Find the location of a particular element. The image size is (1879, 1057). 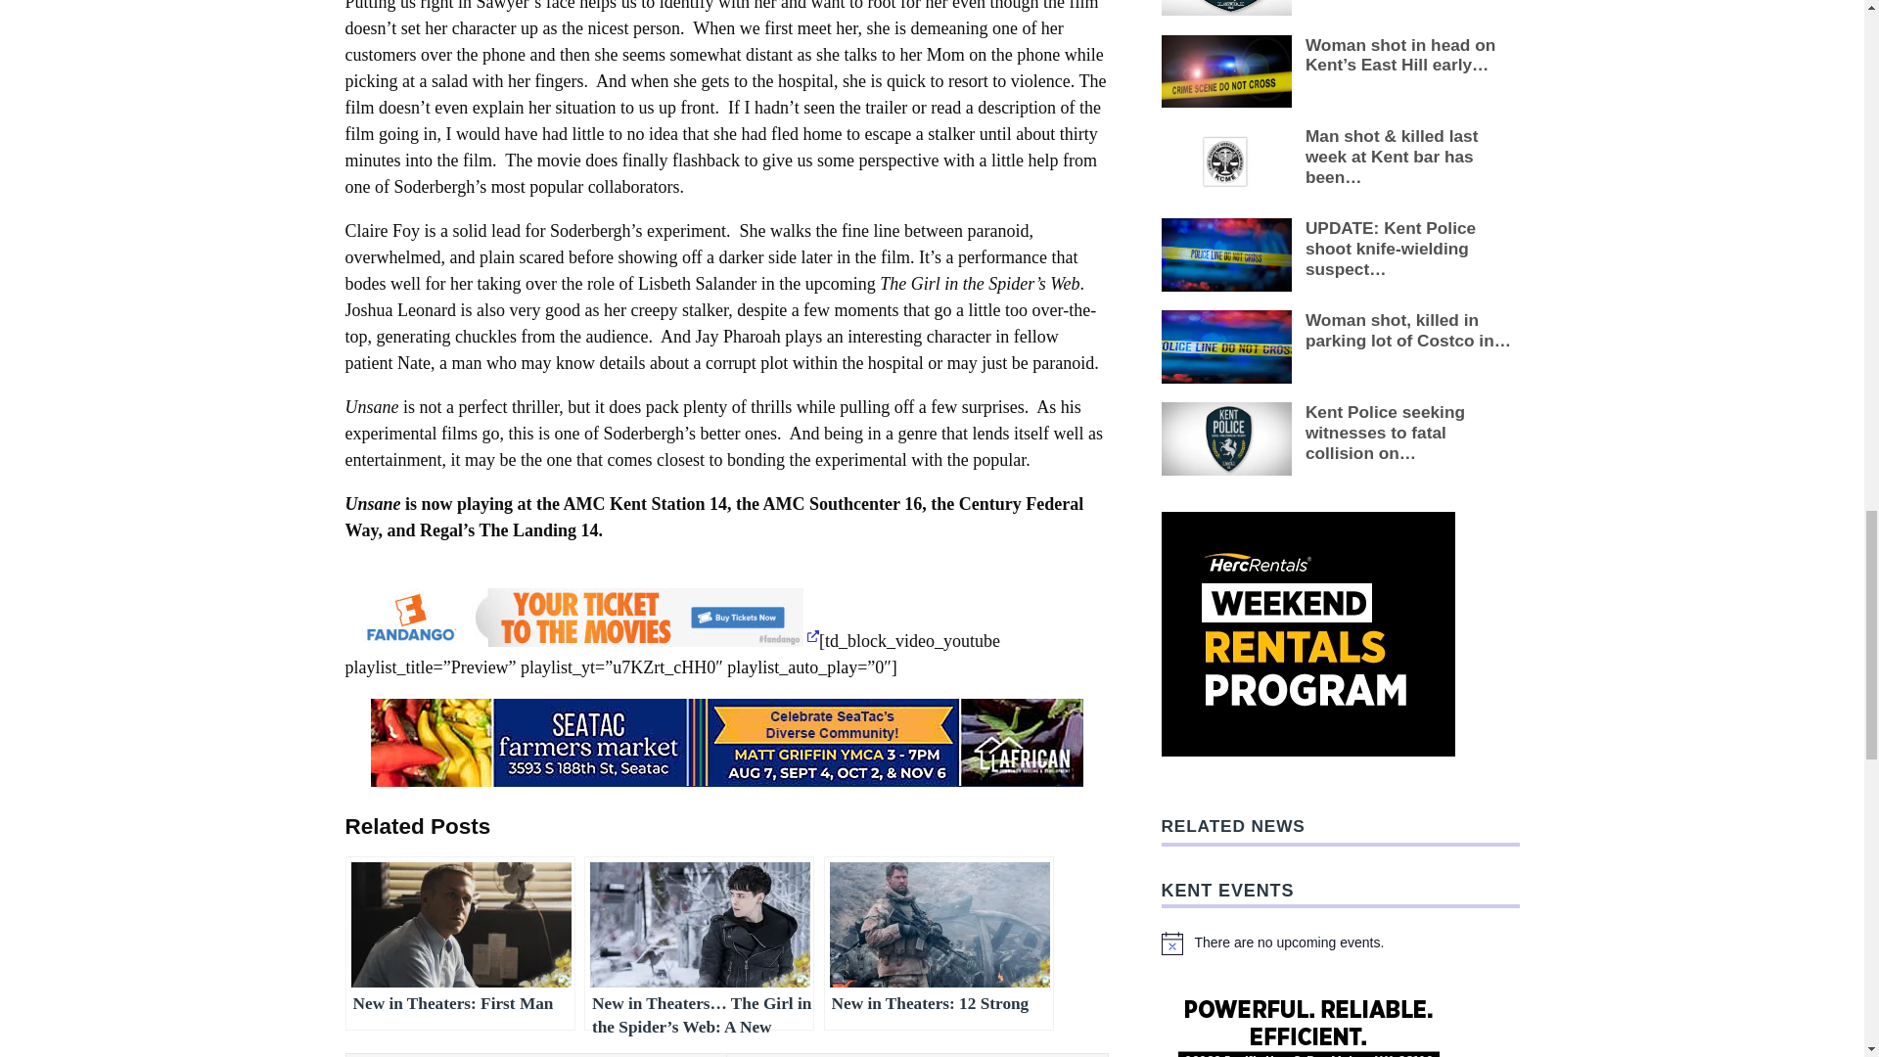

New in Theaters: First Man is located at coordinates (459, 943).